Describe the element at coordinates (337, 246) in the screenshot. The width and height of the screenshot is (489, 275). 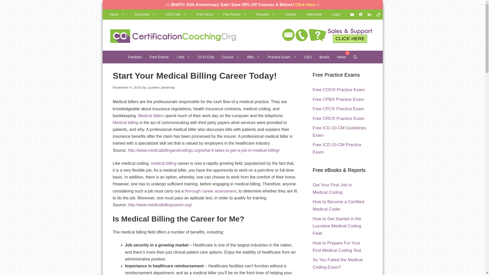
I see `How to Prepare For Your First Medical Coding Test` at that location.